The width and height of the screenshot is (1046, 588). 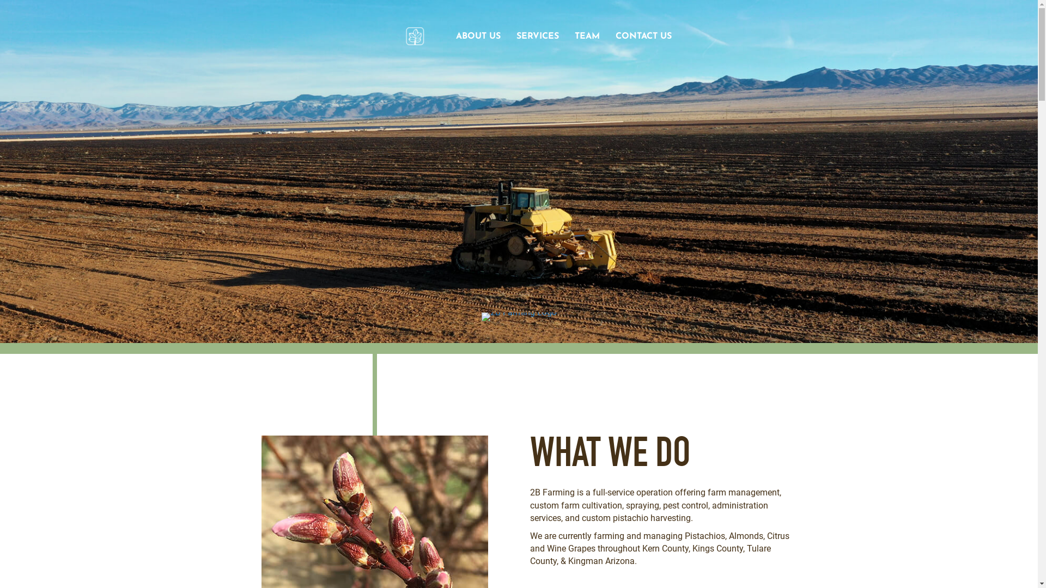 I want to click on CONTACT US, so click(x=644, y=36).